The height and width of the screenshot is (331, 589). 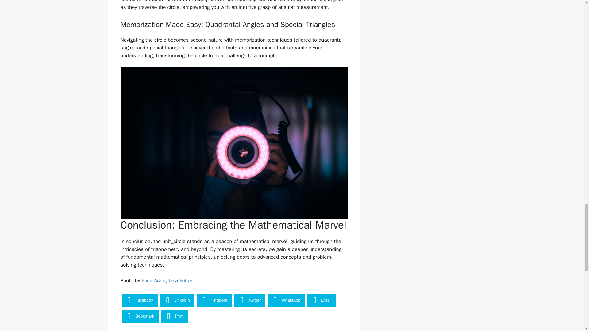 What do you see at coordinates (139, 300) in the screenshot?
I see `Facebook` at bounding box center [139, 300].